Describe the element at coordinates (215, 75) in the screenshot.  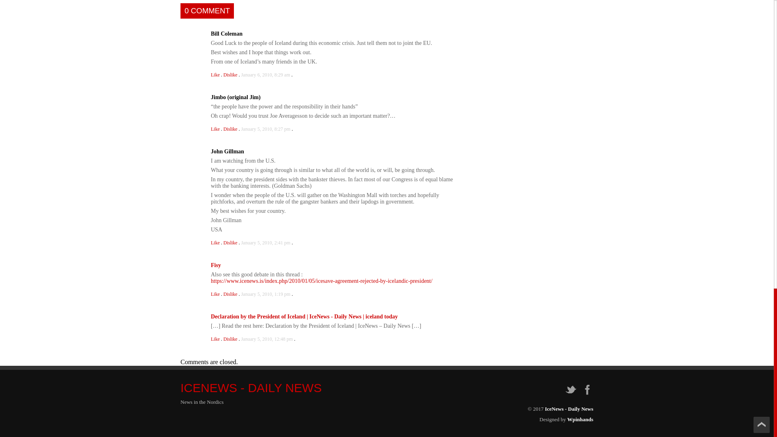
I see `Click to like this comment` at that location.